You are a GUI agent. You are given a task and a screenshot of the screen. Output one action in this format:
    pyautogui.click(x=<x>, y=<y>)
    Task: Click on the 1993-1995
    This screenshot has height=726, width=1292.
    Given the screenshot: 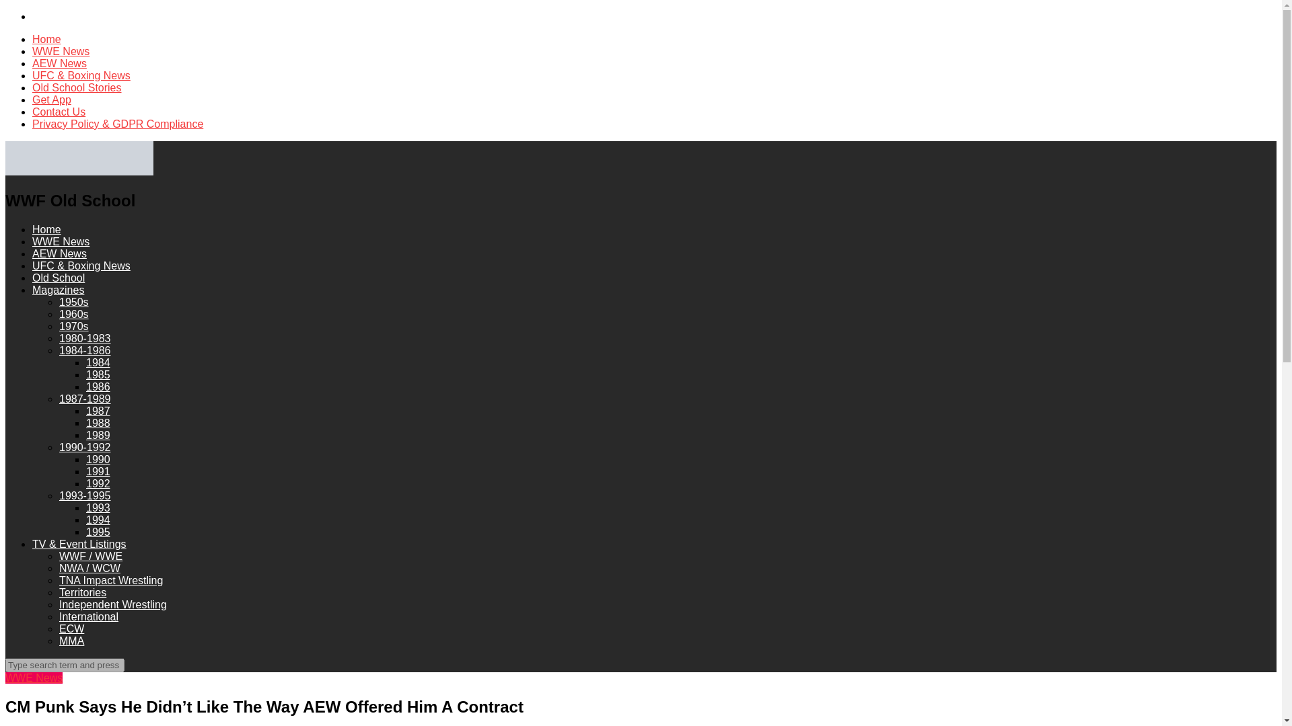 What is the action you would take?
    pyautogui.click(x=85, y=496)
    